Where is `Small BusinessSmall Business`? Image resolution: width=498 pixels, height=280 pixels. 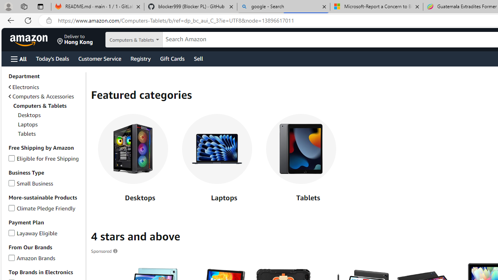
Small BusinessSmall Business is located at coordinates (46, 184).